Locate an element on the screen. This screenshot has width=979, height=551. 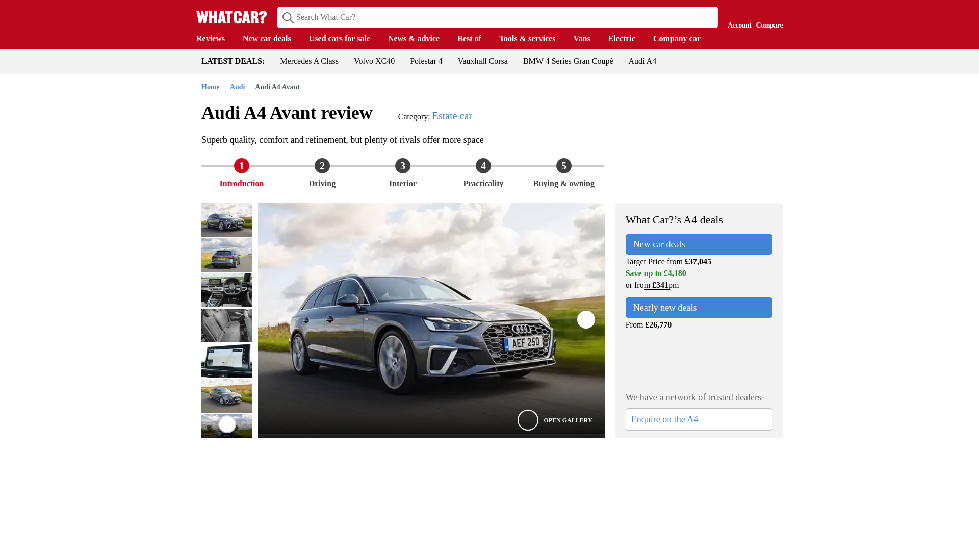
Company car is located at coordinates (681, 39).